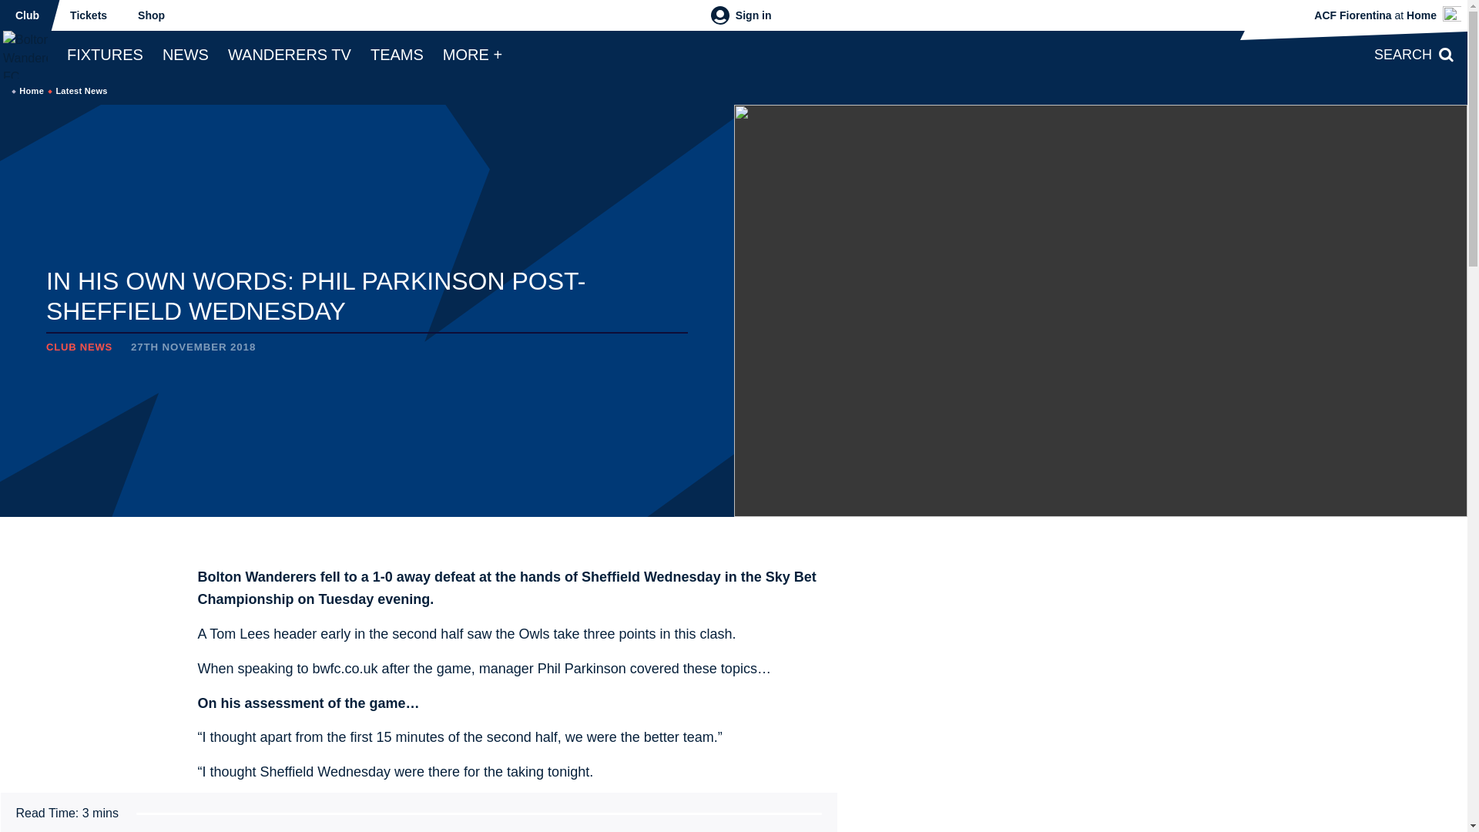 The width and height of the screenshot is (1479, 832). Describe the element at coordinates (105, 54) in the screenshot. I see `Fixtures` at that location.